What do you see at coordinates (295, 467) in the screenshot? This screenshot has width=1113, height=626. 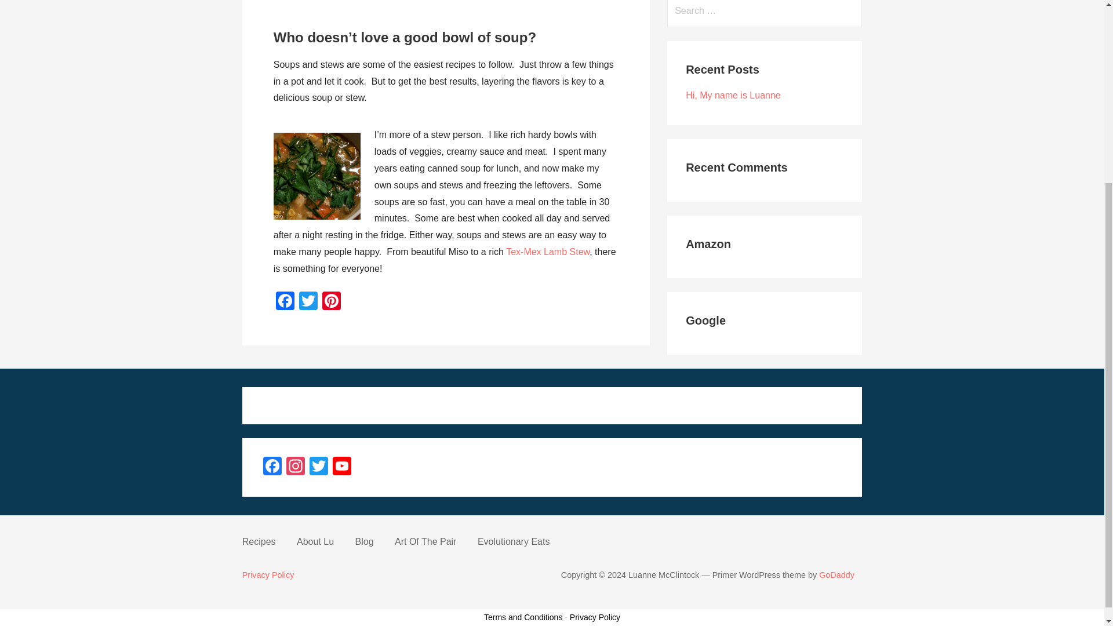 I see `Instagram` at bounding box center [295, 467].